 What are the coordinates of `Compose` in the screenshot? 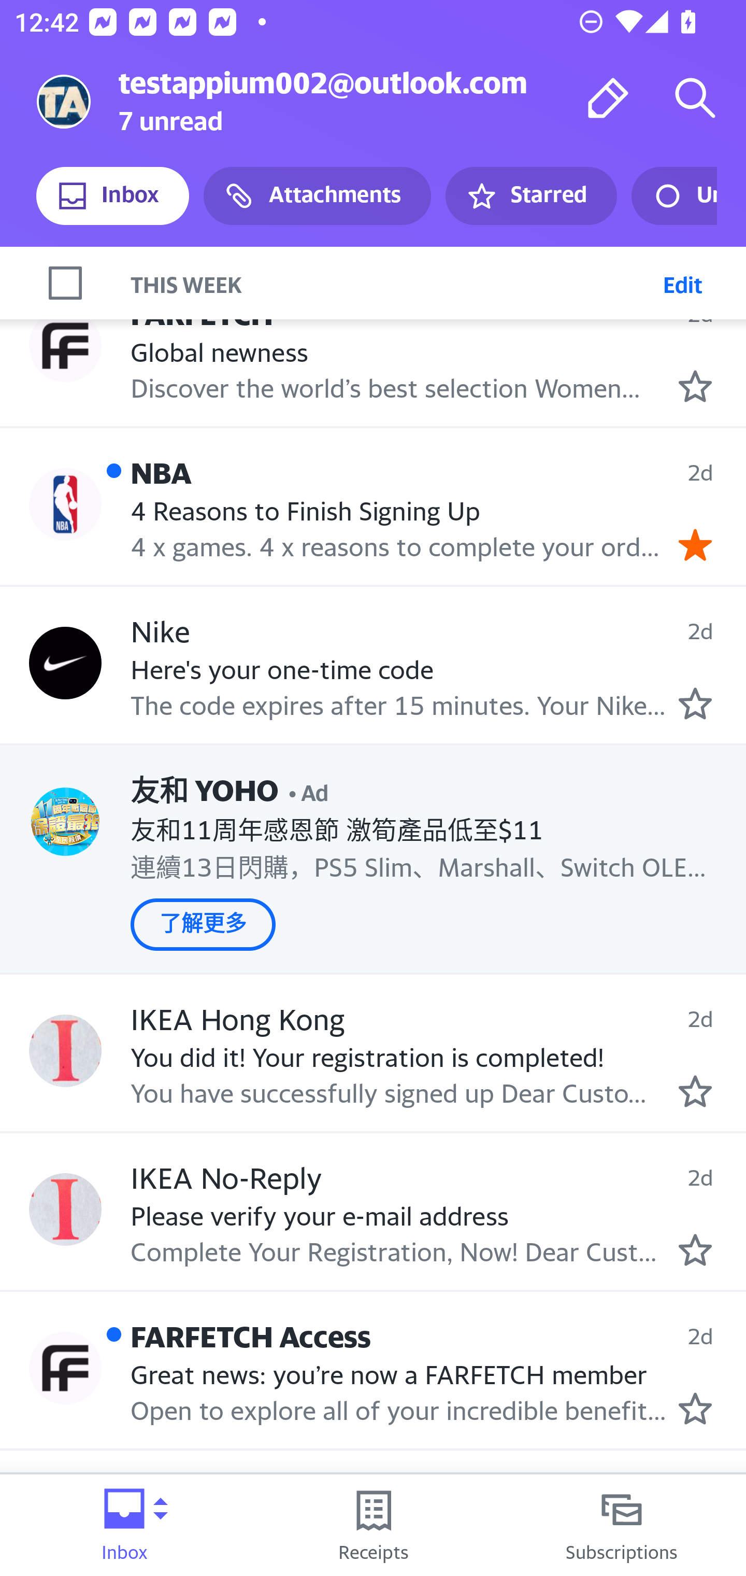 It's located at (608, 97).